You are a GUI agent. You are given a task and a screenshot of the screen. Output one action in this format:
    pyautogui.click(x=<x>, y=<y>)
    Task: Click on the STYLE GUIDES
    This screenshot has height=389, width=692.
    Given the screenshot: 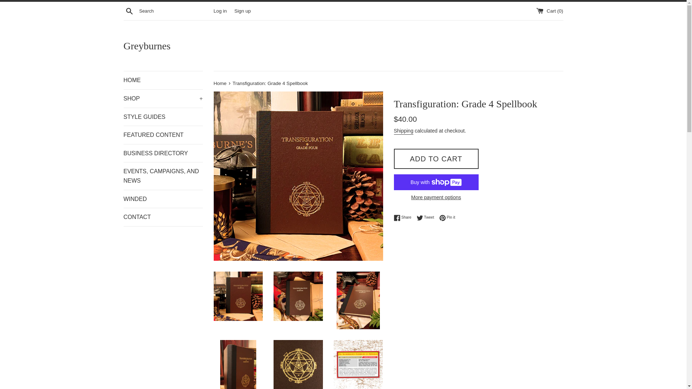 What is the action you would take?
    pyautogui.click(x=220, y=83)
    